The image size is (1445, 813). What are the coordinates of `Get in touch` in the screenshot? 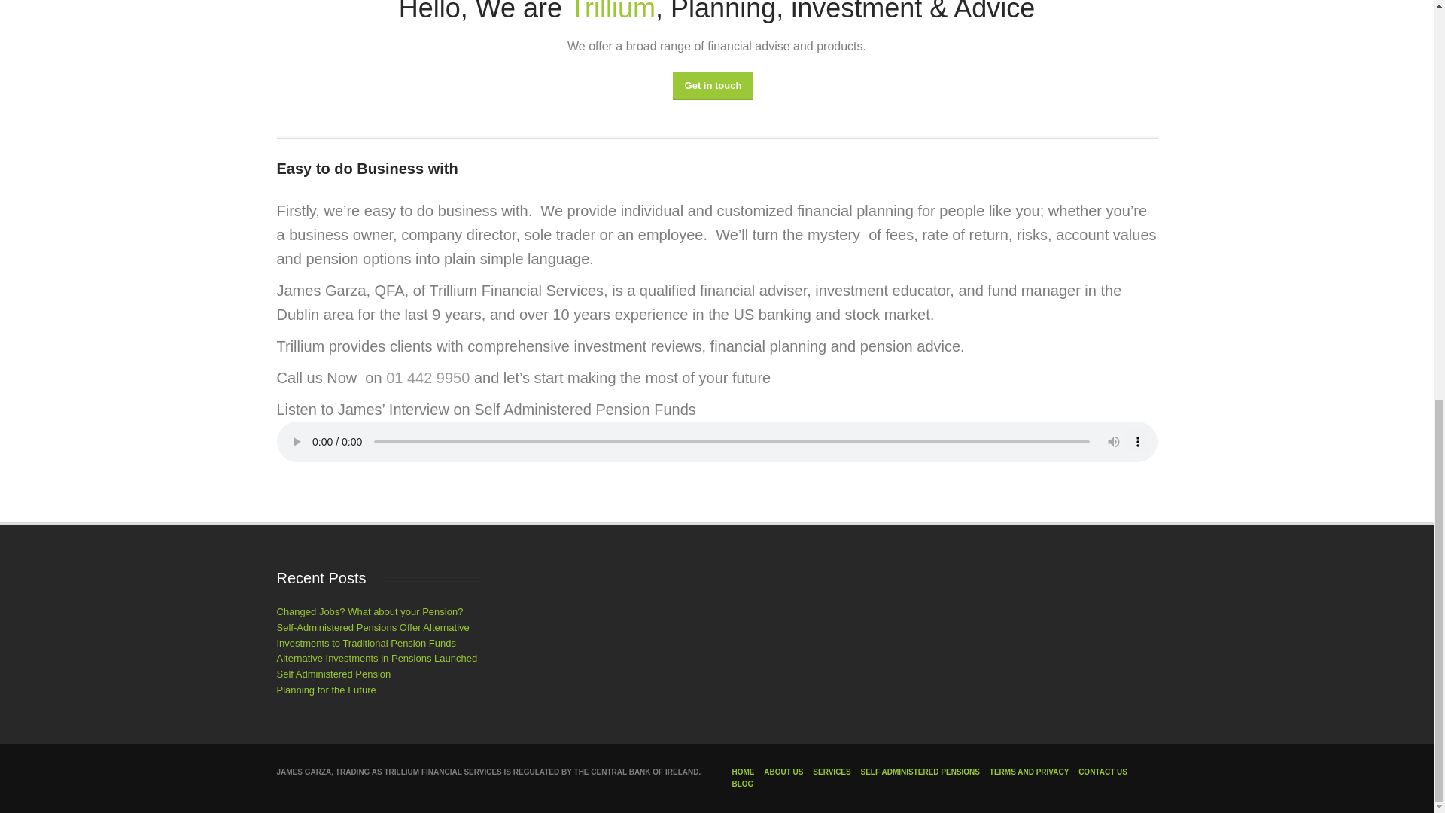 It's located at (713, 86).